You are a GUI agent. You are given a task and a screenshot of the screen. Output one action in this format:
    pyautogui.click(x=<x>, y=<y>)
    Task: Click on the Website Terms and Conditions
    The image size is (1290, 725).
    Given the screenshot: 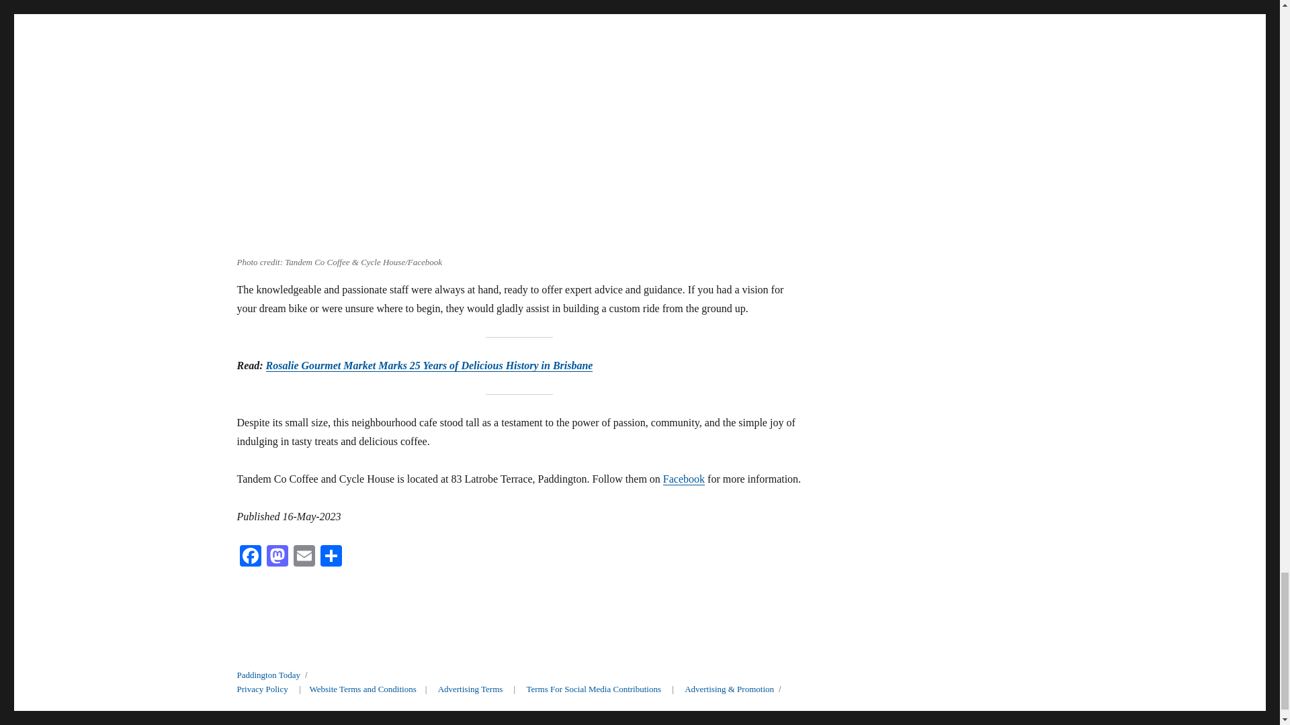 What is the action you would take?
    pyautogui.click(x=363, y=689)
    